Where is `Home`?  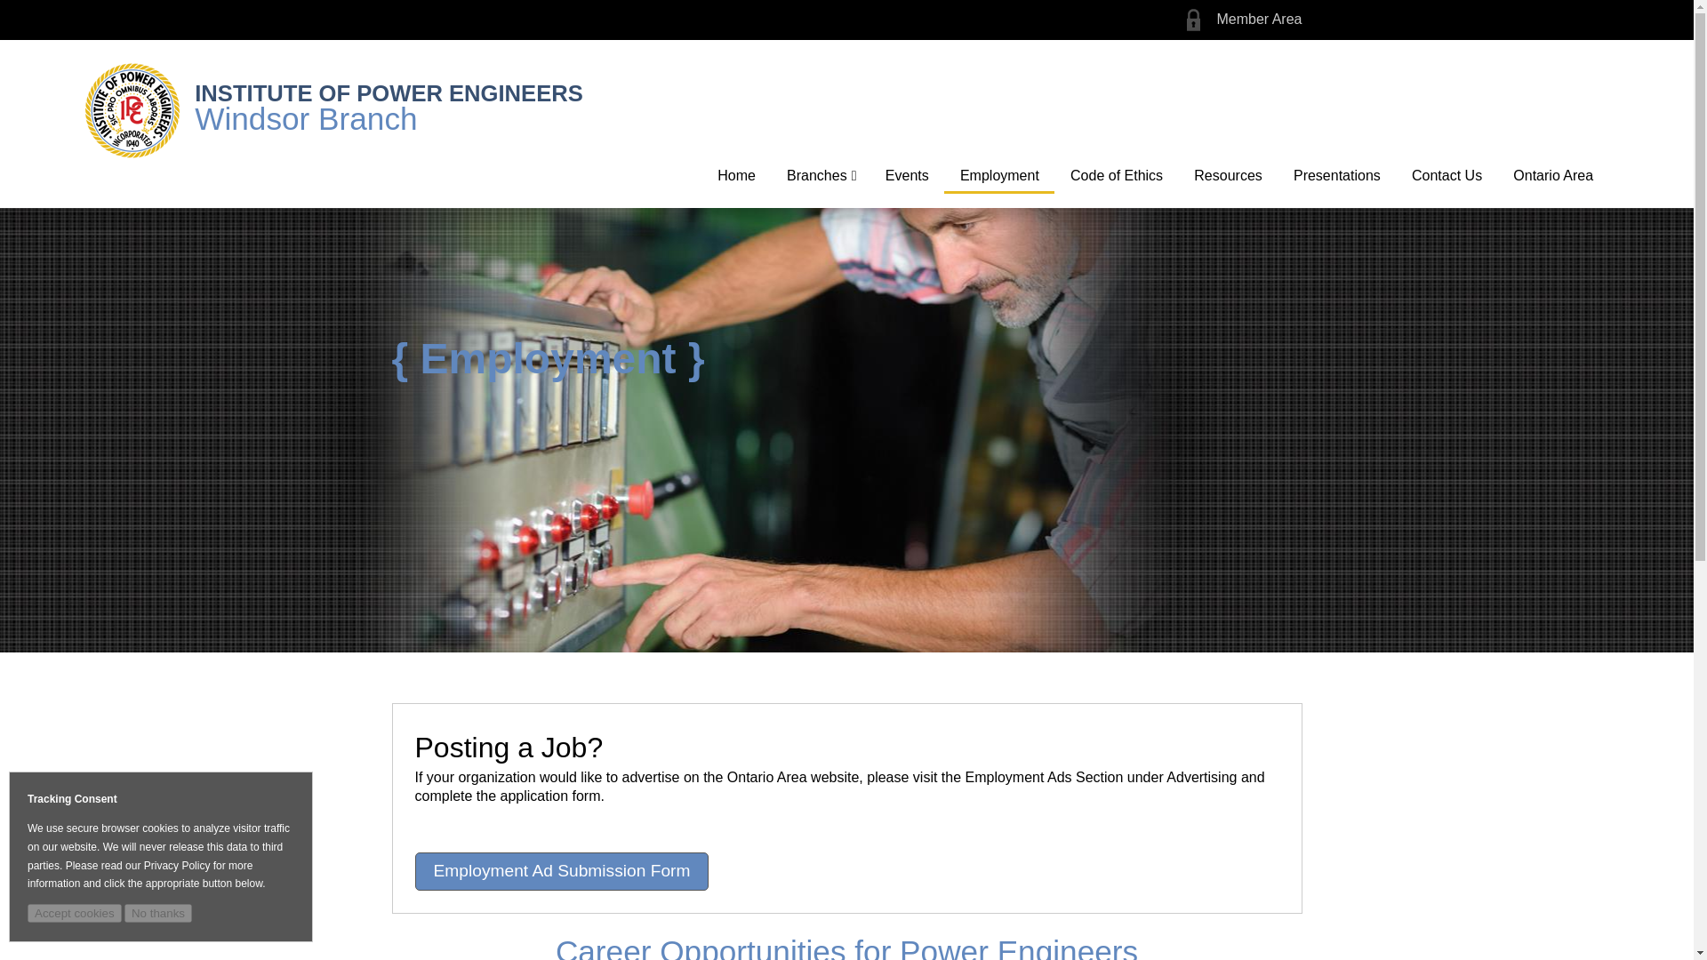
Home is located at coordinates (736, 174).